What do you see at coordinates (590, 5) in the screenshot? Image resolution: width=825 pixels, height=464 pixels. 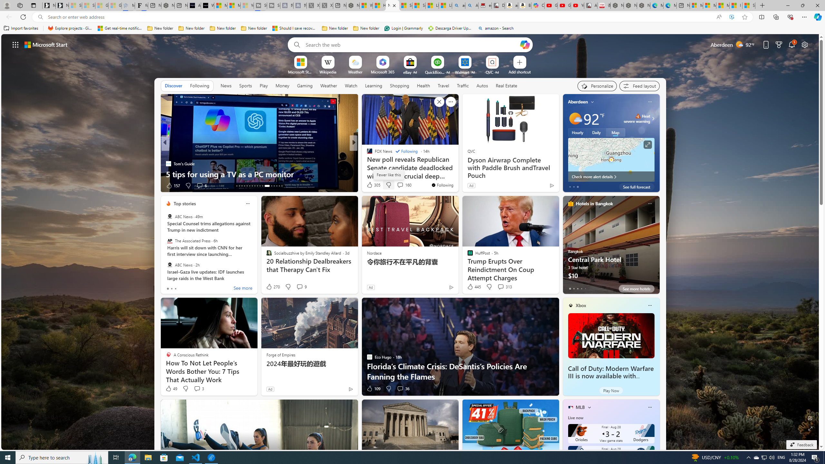 I see `All Cubot phones` at bounding box center [590, 5].